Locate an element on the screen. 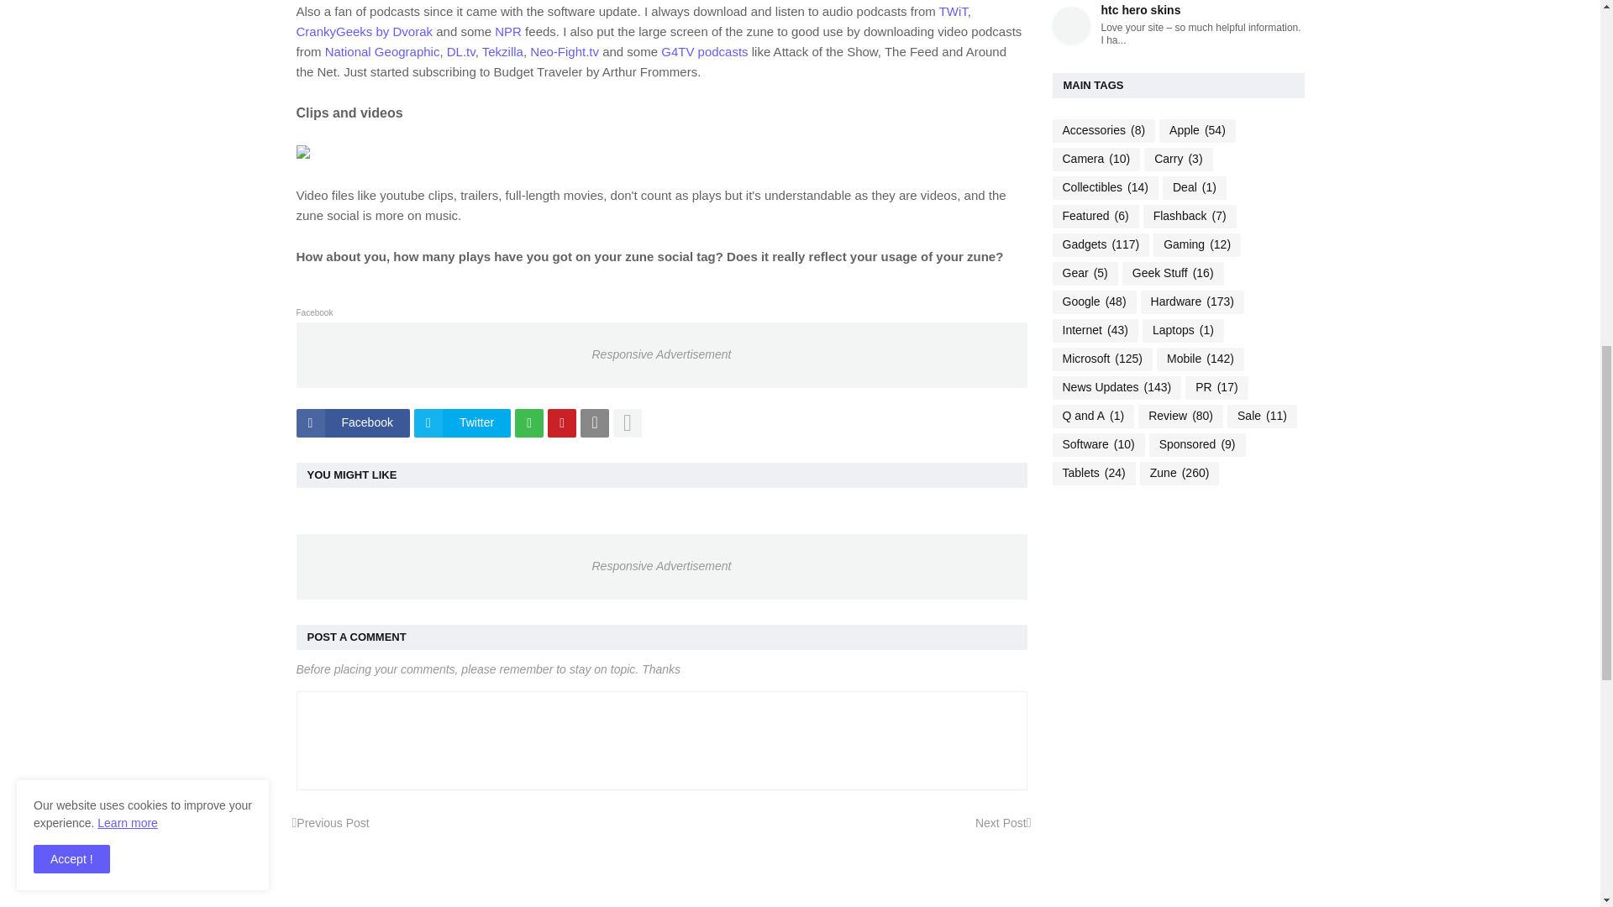  Neo-Fight.tv is located at coordinates (565, 51).